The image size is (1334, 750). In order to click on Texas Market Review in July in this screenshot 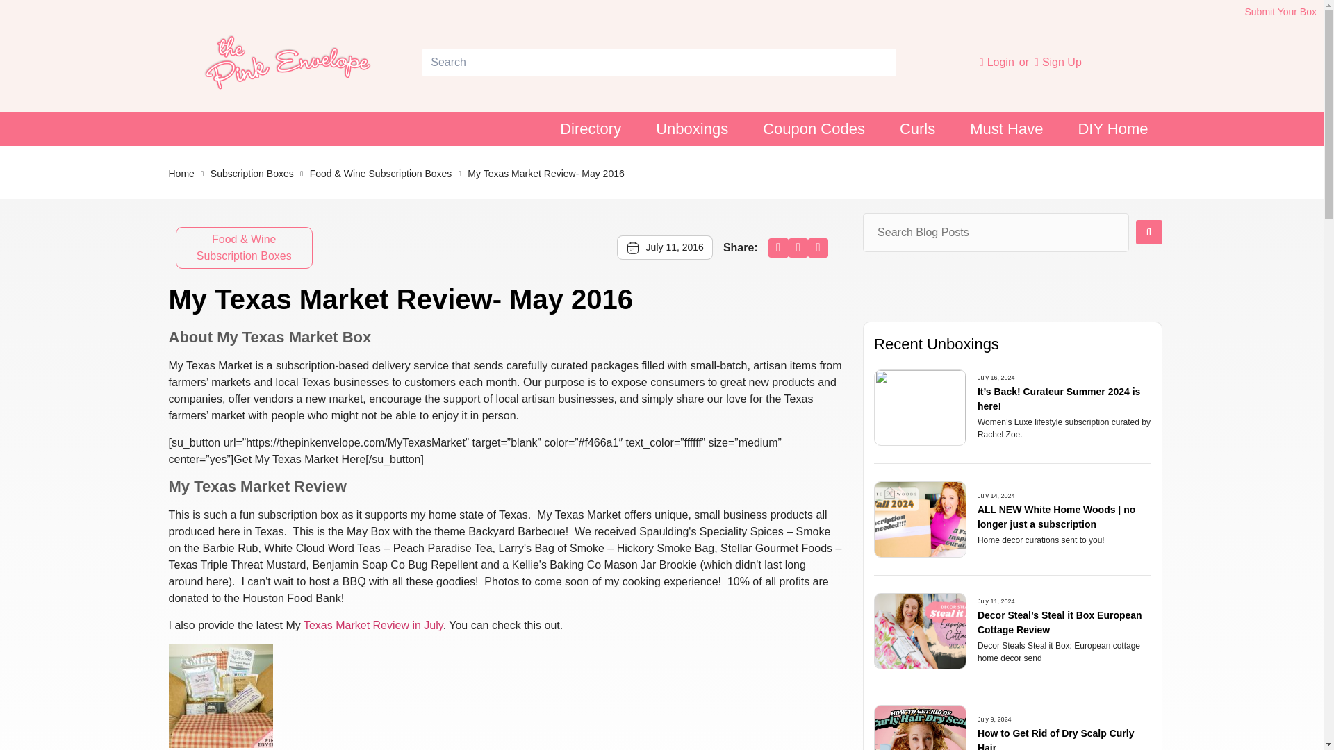, I will do `click(373, 625)`.